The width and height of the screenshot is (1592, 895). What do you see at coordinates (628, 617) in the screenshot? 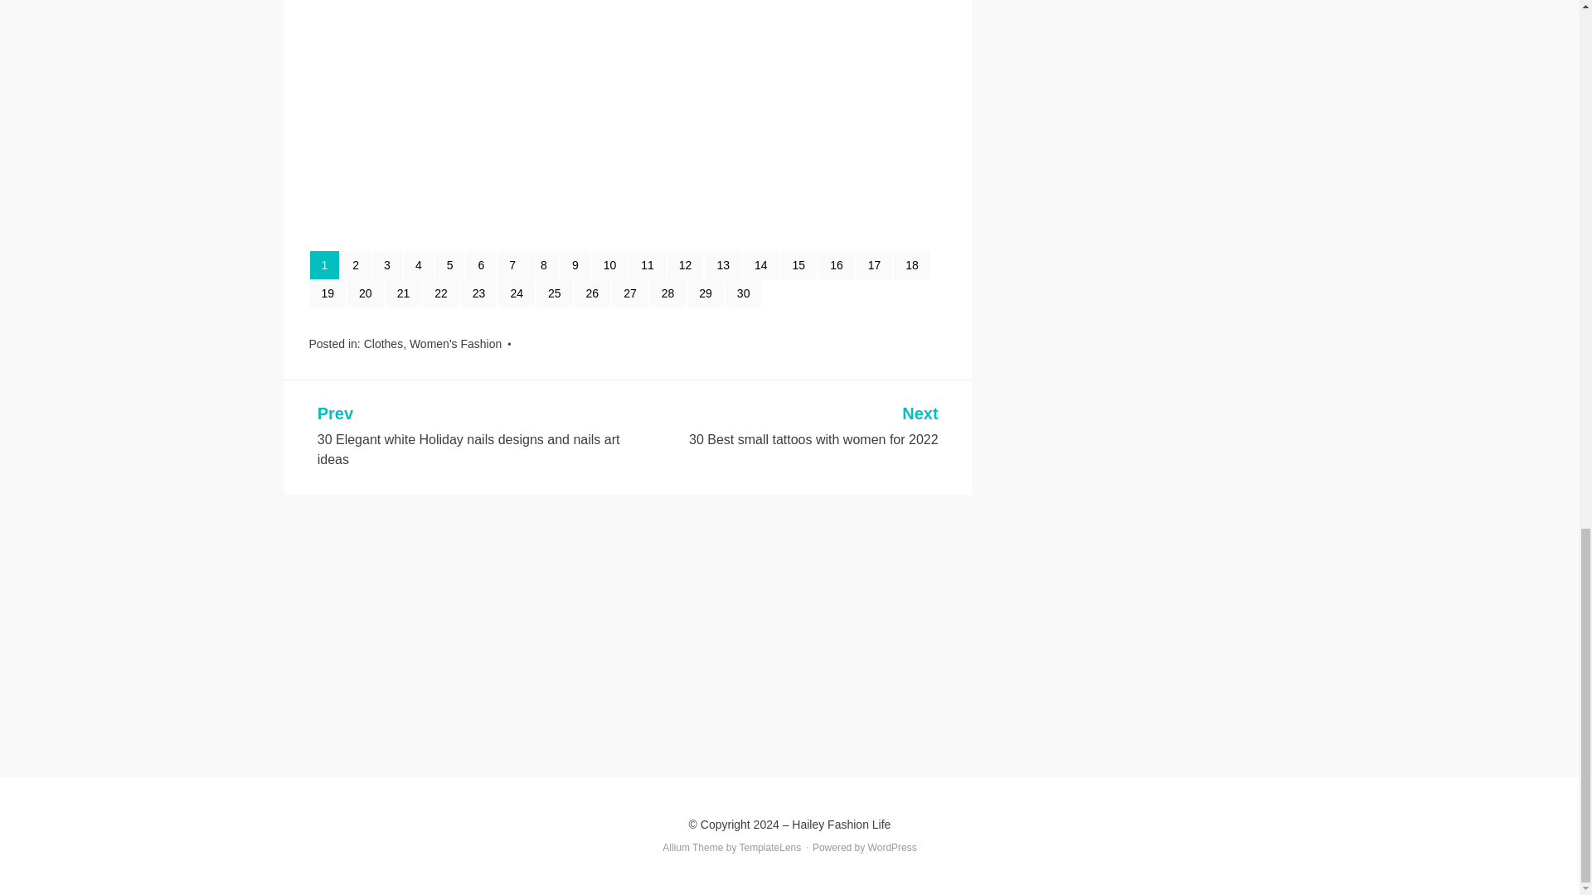
I see `Advertisement` at bounding box center [628, 617].